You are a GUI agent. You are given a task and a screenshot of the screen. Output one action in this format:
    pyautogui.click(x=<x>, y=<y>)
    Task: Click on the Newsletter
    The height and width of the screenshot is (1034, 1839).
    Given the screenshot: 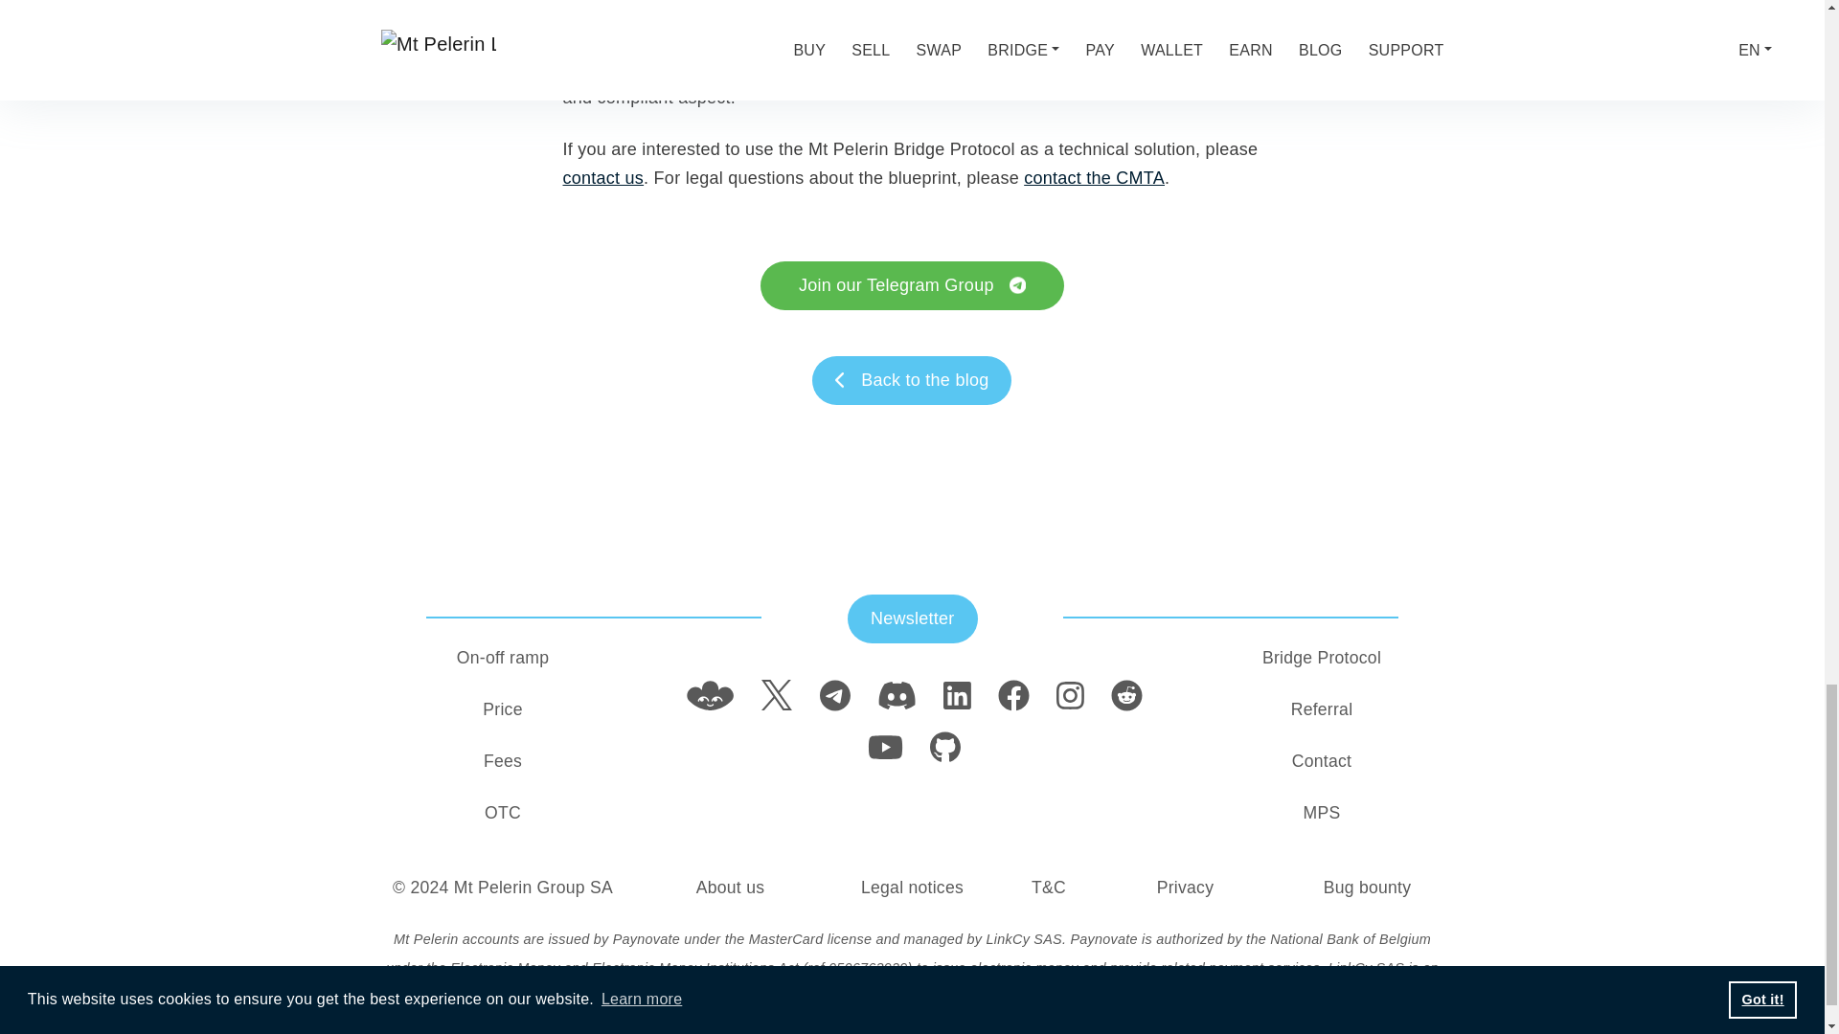 What is the action you would take?
    pyautogui.click(x=913, y=618)
    